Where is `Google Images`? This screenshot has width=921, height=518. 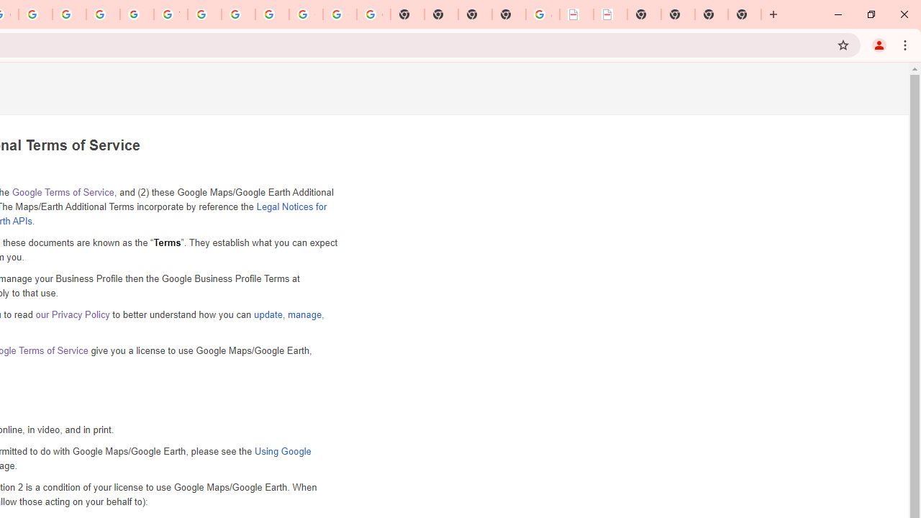
Google Images is located at coordinates (373, 14).